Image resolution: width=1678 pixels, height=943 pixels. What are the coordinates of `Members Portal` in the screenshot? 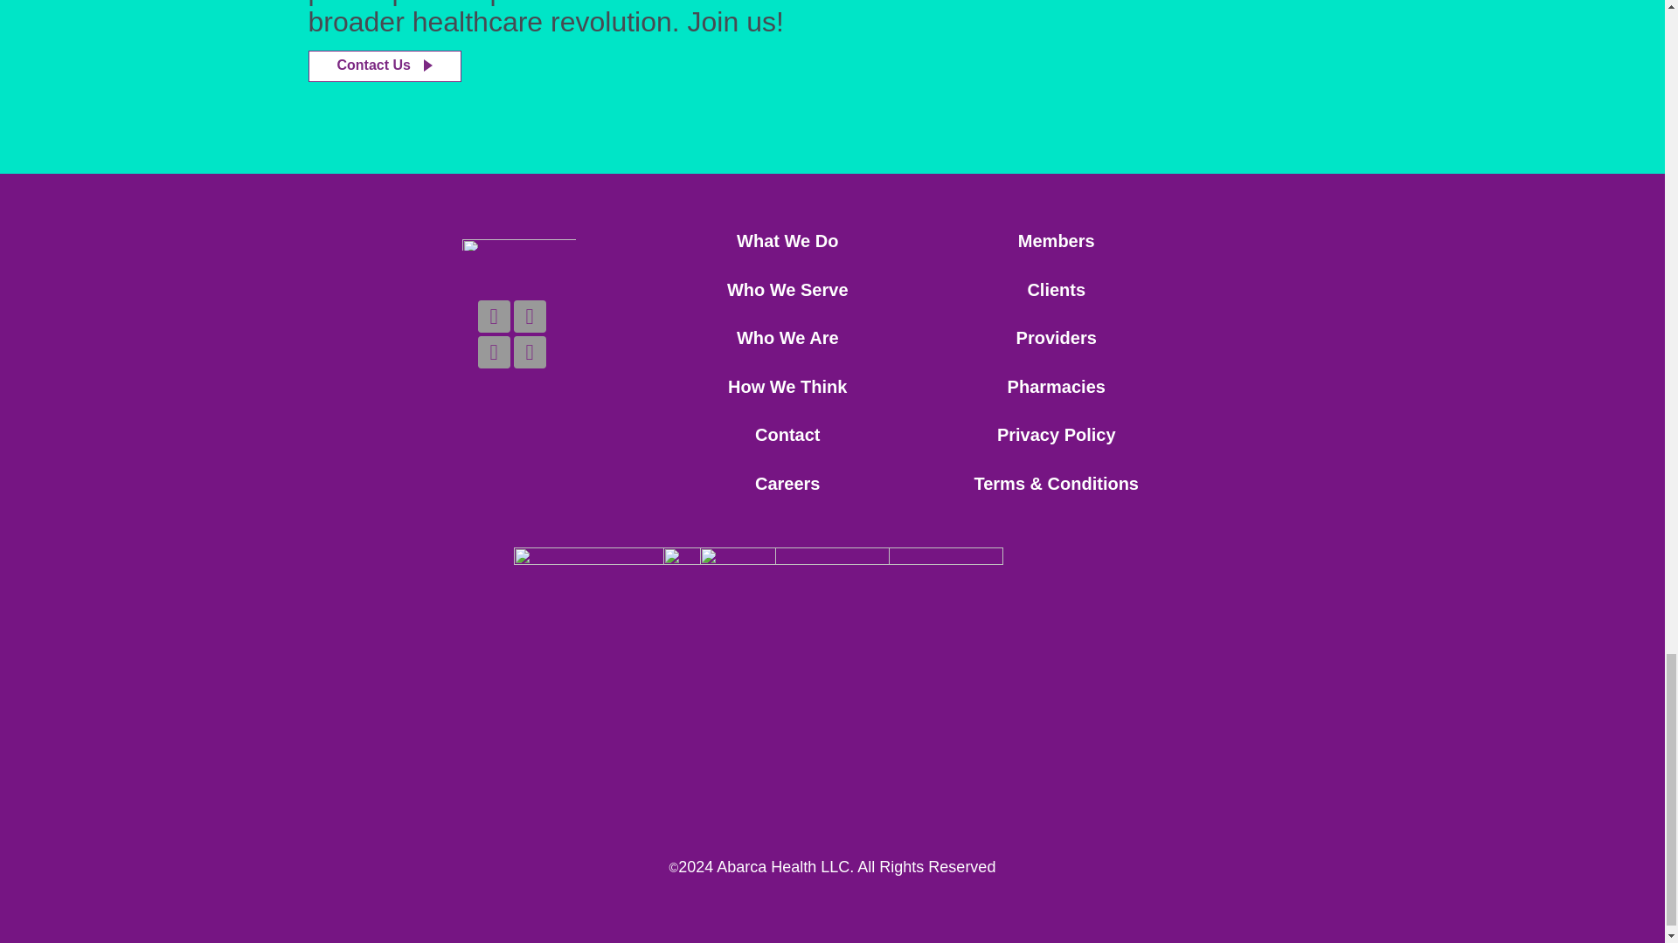 It's located at (1057, 241).